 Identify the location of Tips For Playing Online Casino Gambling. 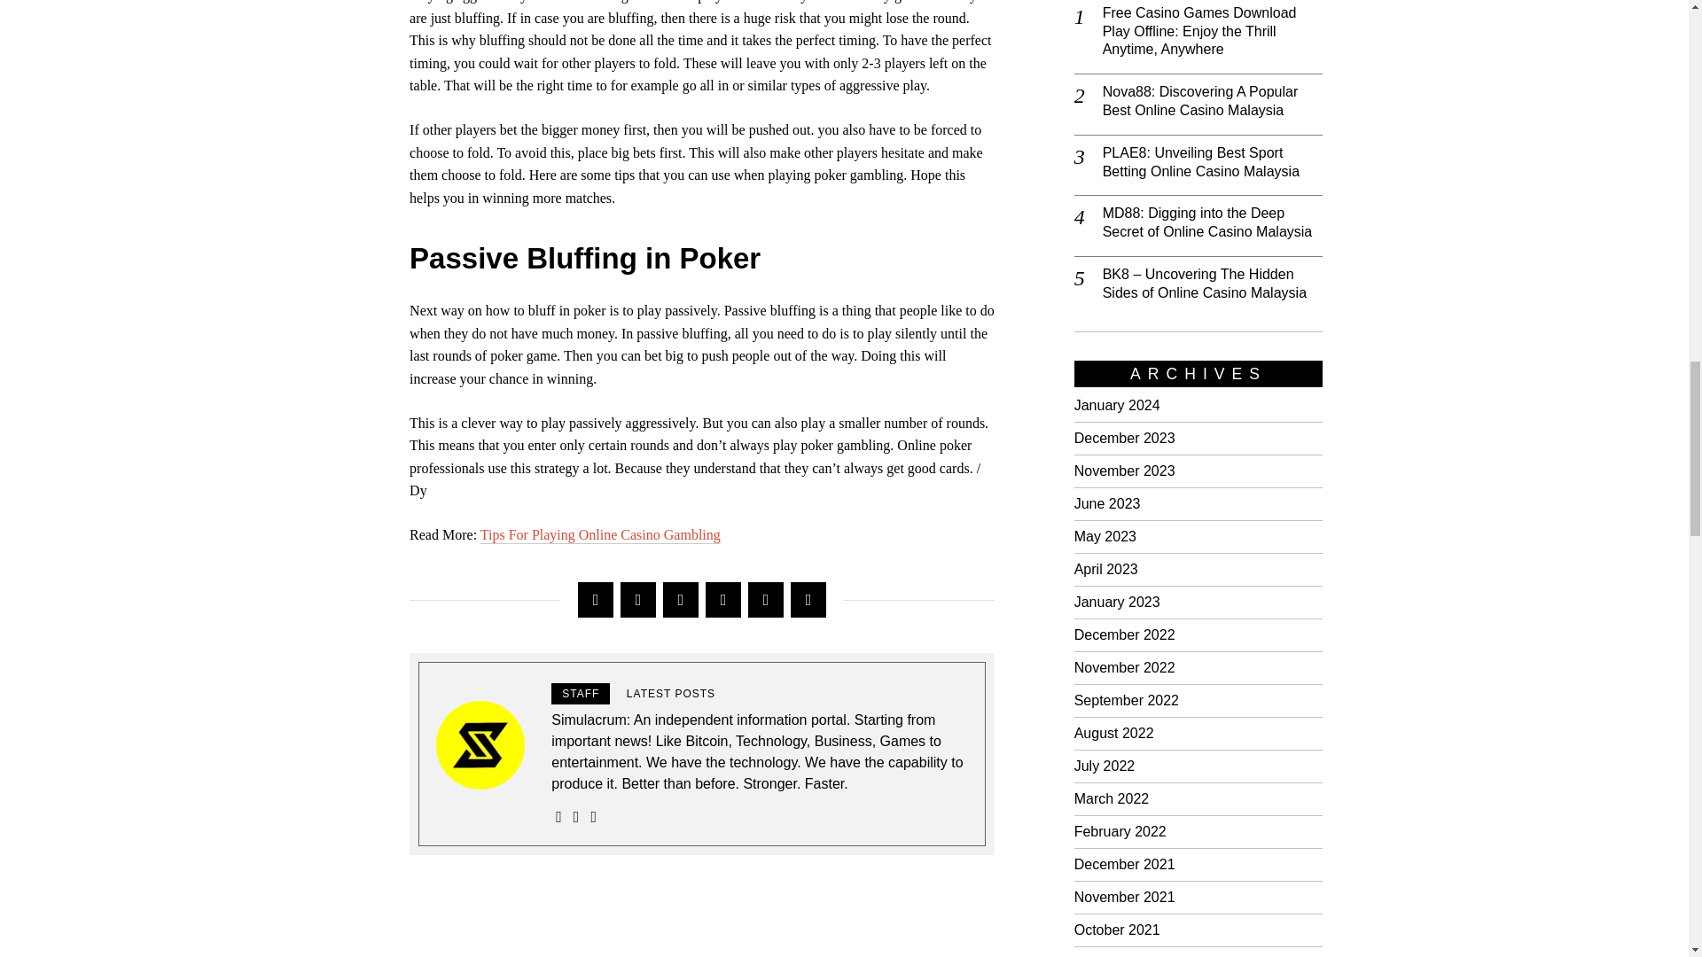
(599, 535).